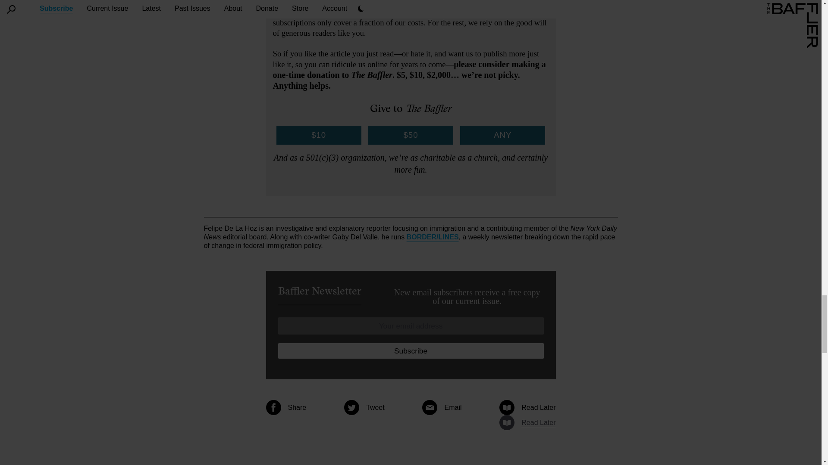 This screenshot has height=465, width=828. What do you see at coordinates (410, 350) in the screenshot?
I see `Subscribe` at bounding box center [410, 350].